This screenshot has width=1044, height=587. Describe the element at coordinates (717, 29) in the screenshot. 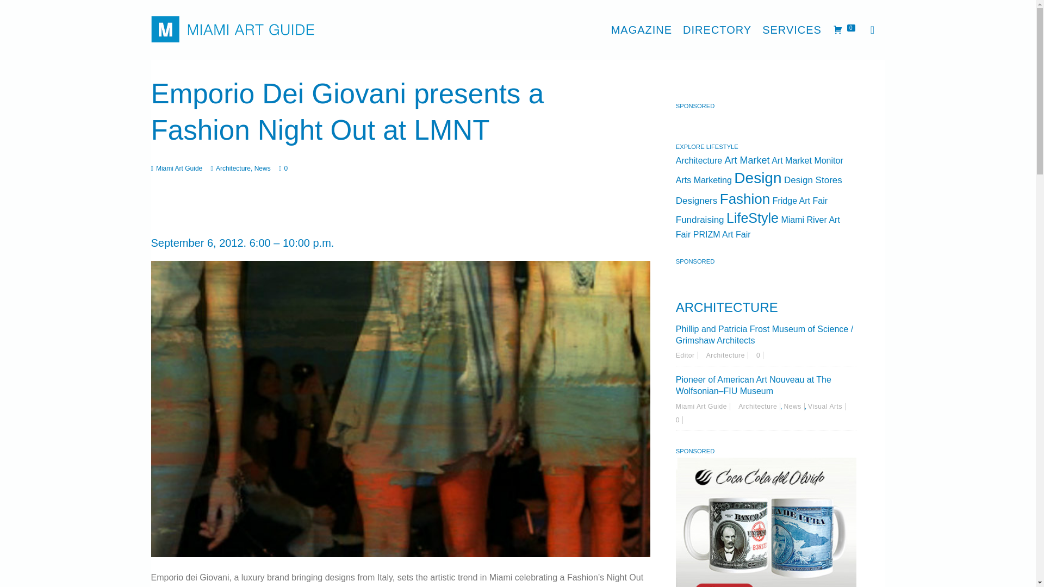

I see `DIRECTORY` at that location.